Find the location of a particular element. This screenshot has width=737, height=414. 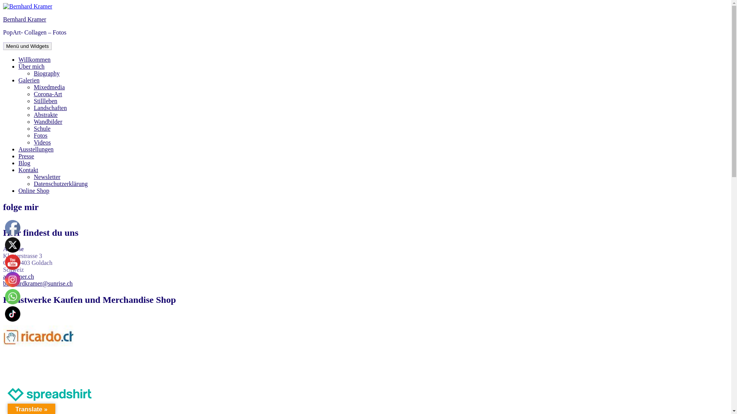

Instagram is located at coordinates (13, 279).